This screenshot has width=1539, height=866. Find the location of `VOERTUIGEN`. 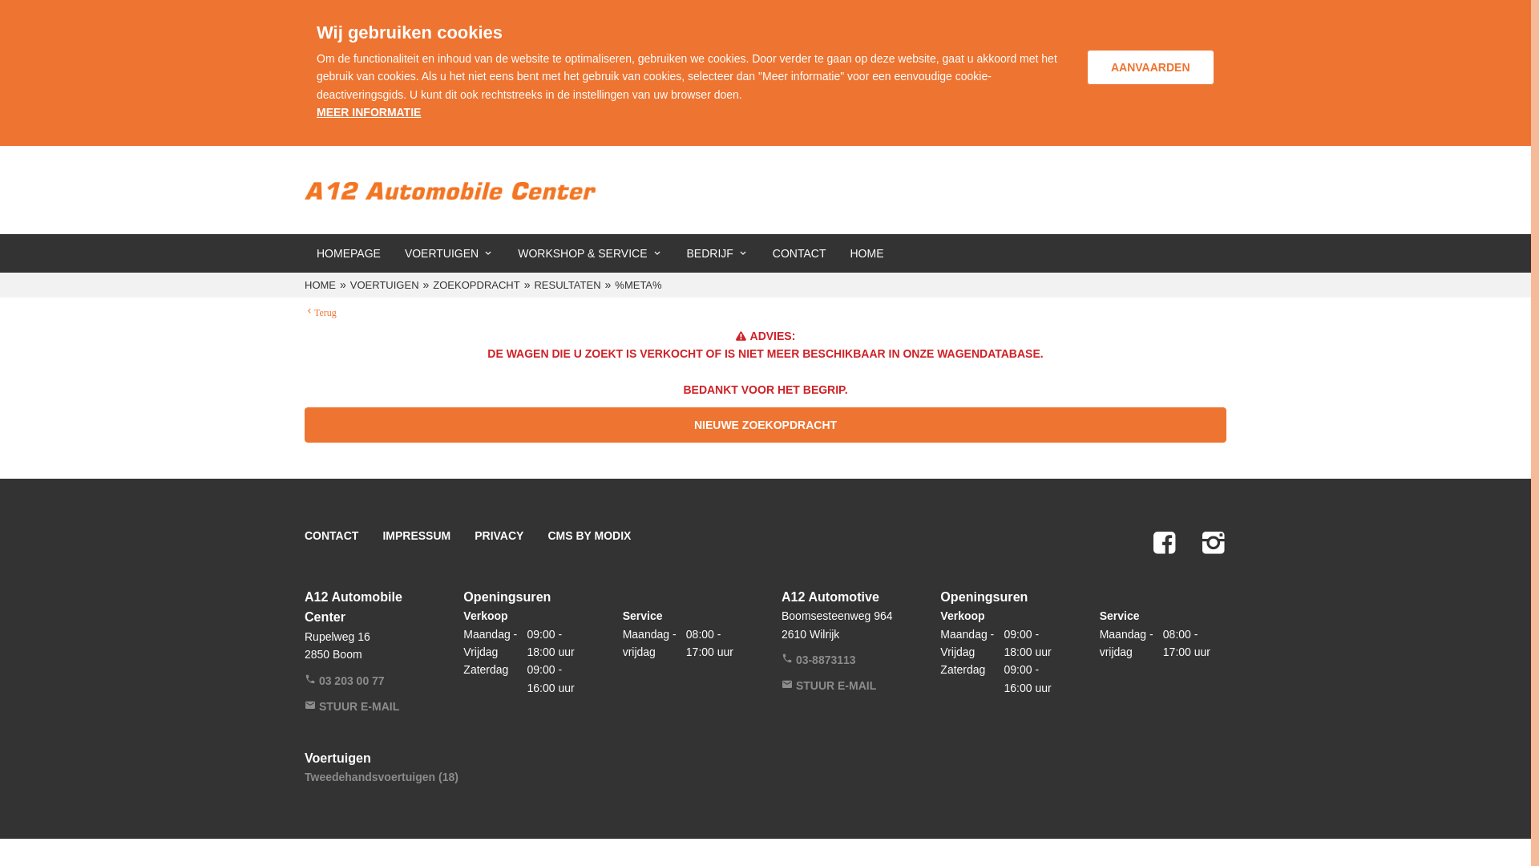

VOERTUIGEN is located at coordinates (386, 285).